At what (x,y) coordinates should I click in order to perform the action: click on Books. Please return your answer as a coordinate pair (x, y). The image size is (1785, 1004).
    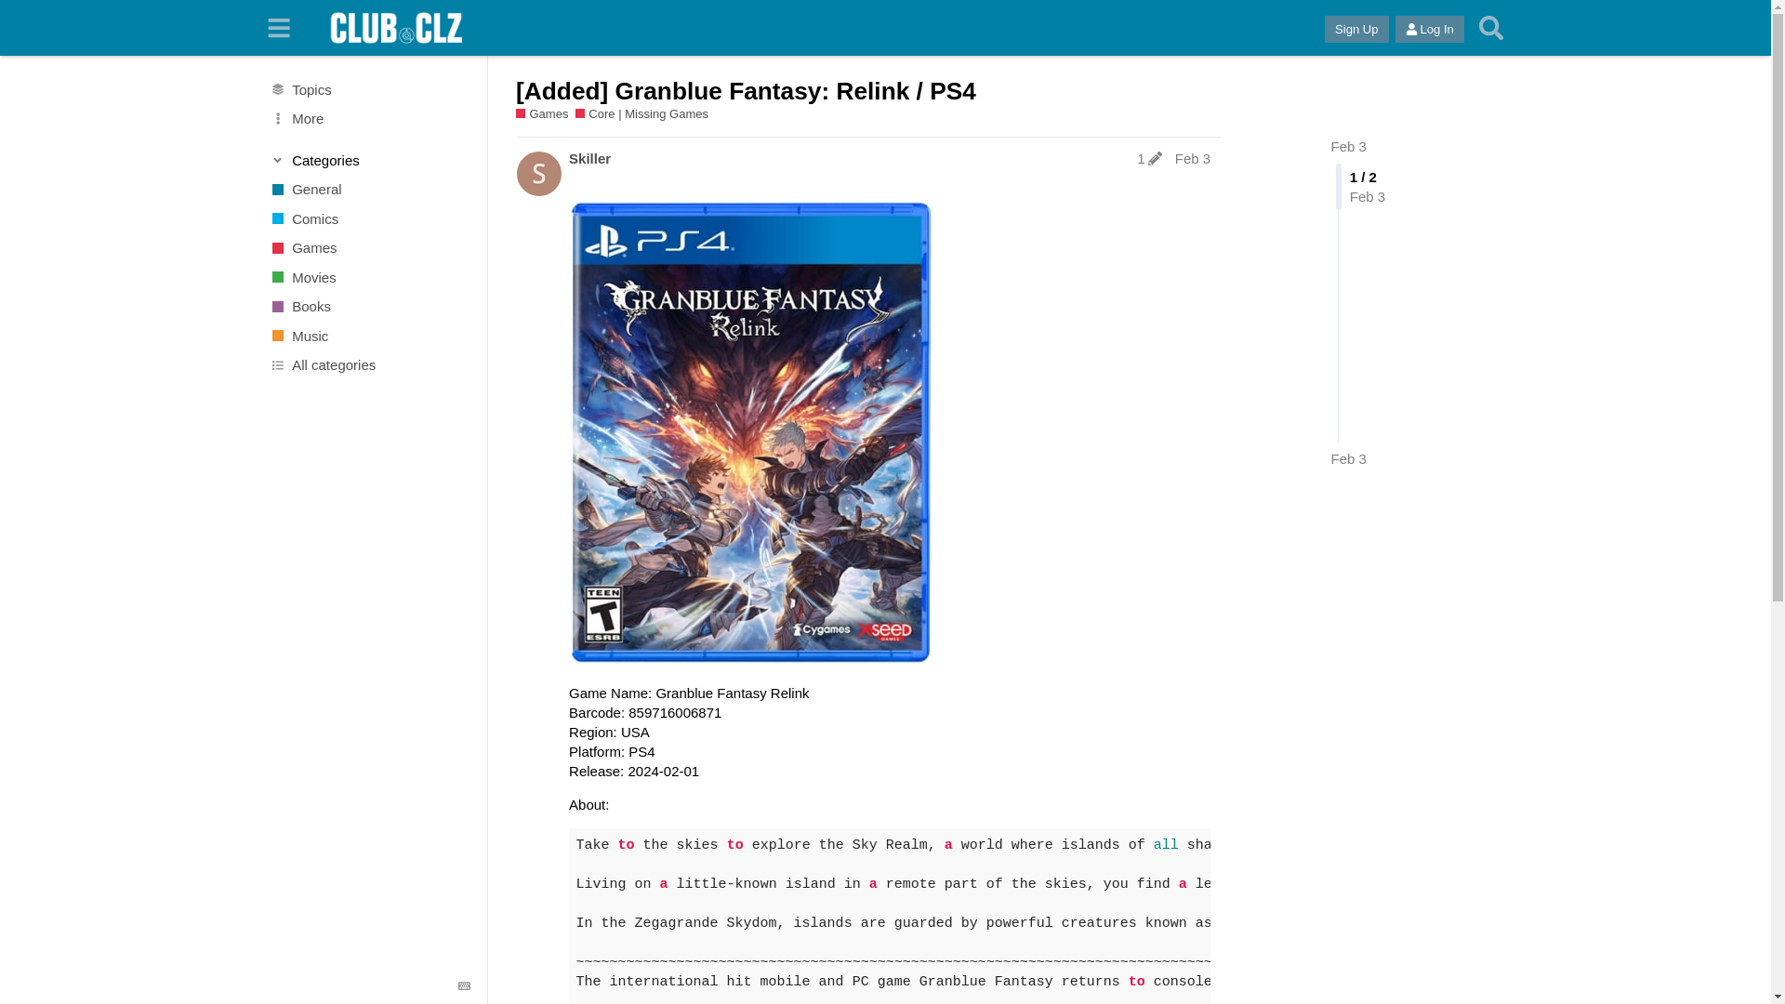
    Looking at the image, I should click on (369, 307).